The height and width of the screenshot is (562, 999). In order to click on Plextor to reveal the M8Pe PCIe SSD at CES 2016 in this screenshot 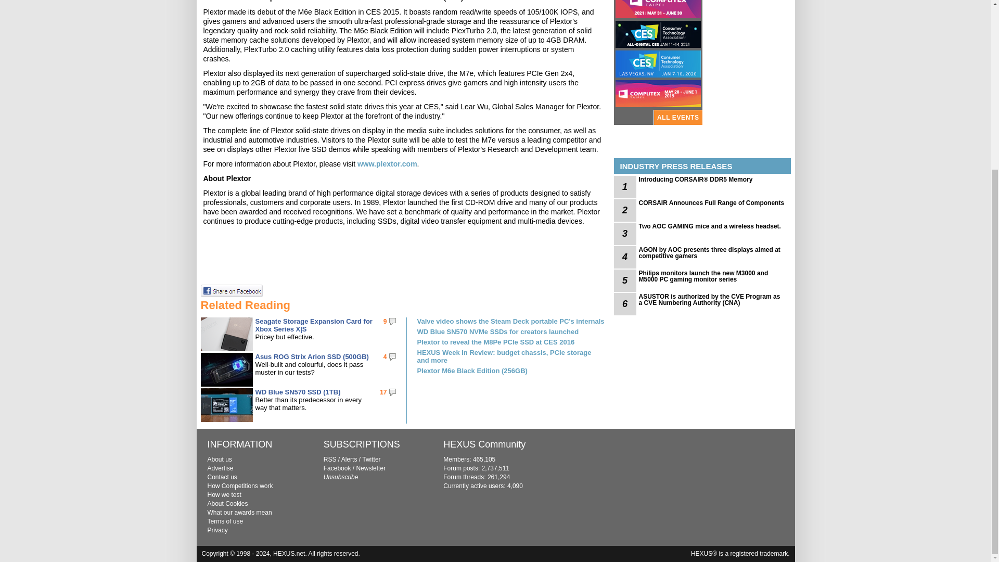, I will do `click(511, 342)`.